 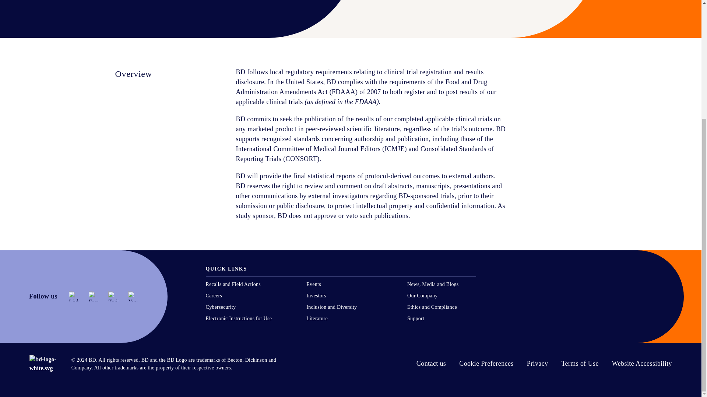 I want to click on Linked In, so click(x=74, y=296).